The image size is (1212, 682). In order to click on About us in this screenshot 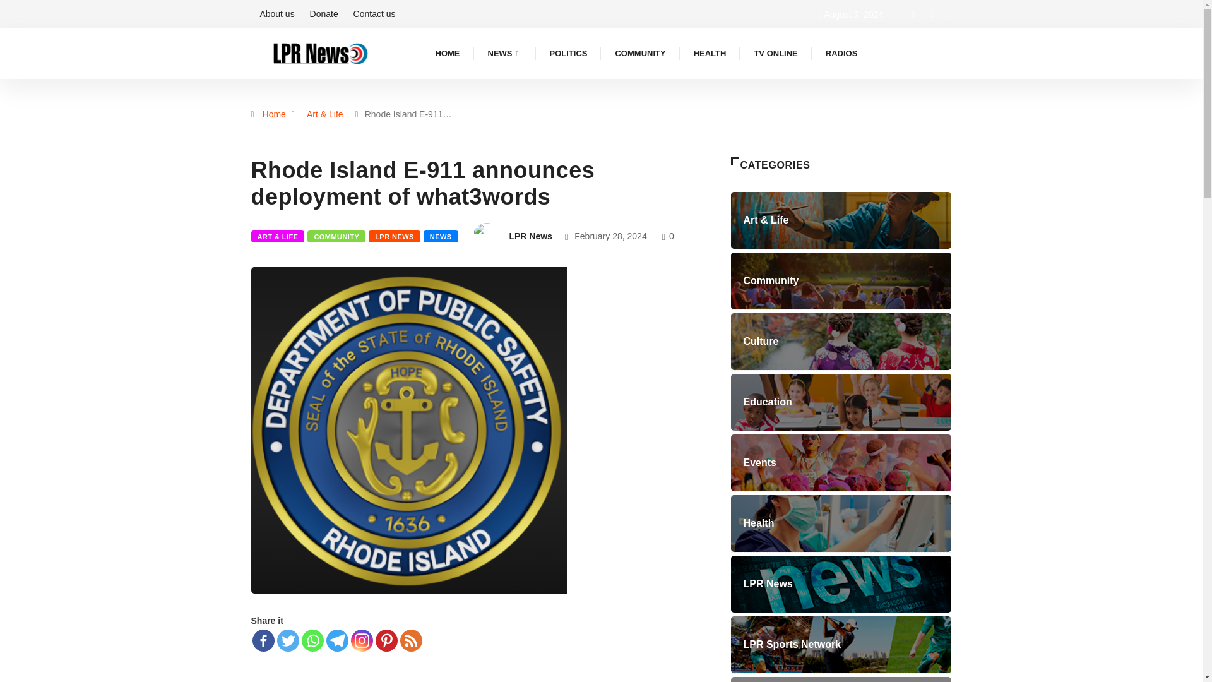, I will do `click(276, 14)`.